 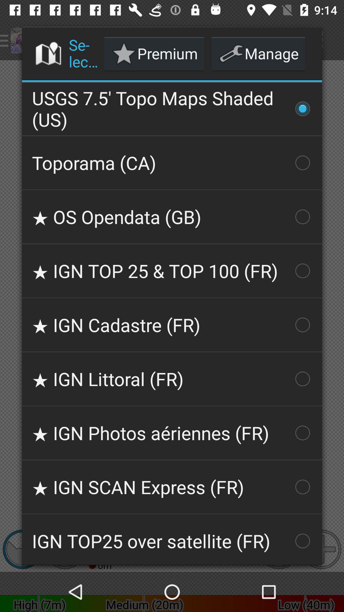 What do you see at coordinates (154, 54) in the screenshot?
I see `select premium icon` at bounding box center [154, 54].